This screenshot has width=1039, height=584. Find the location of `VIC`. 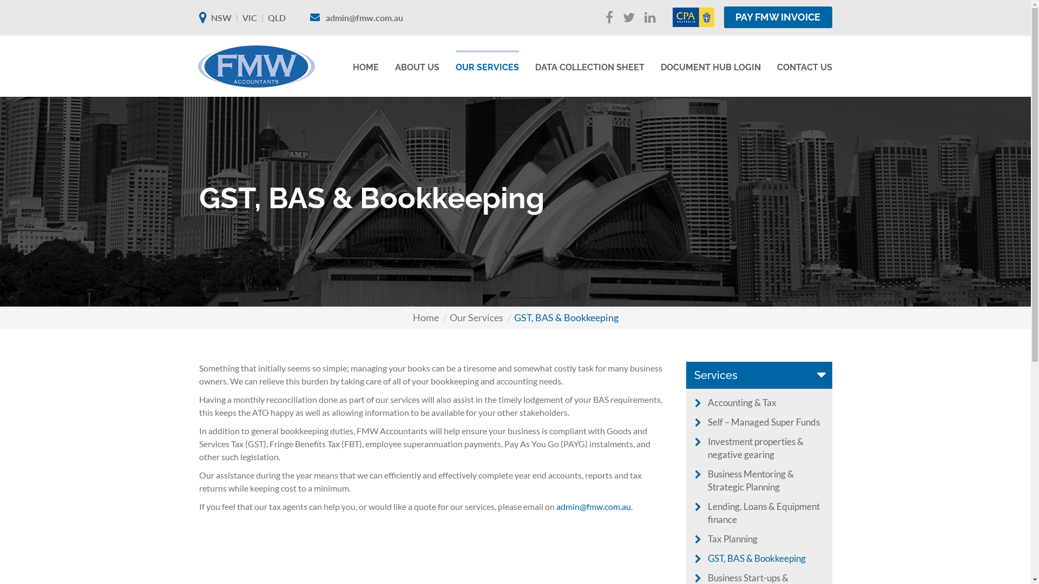

VIC is located at coordinates (250, 17).